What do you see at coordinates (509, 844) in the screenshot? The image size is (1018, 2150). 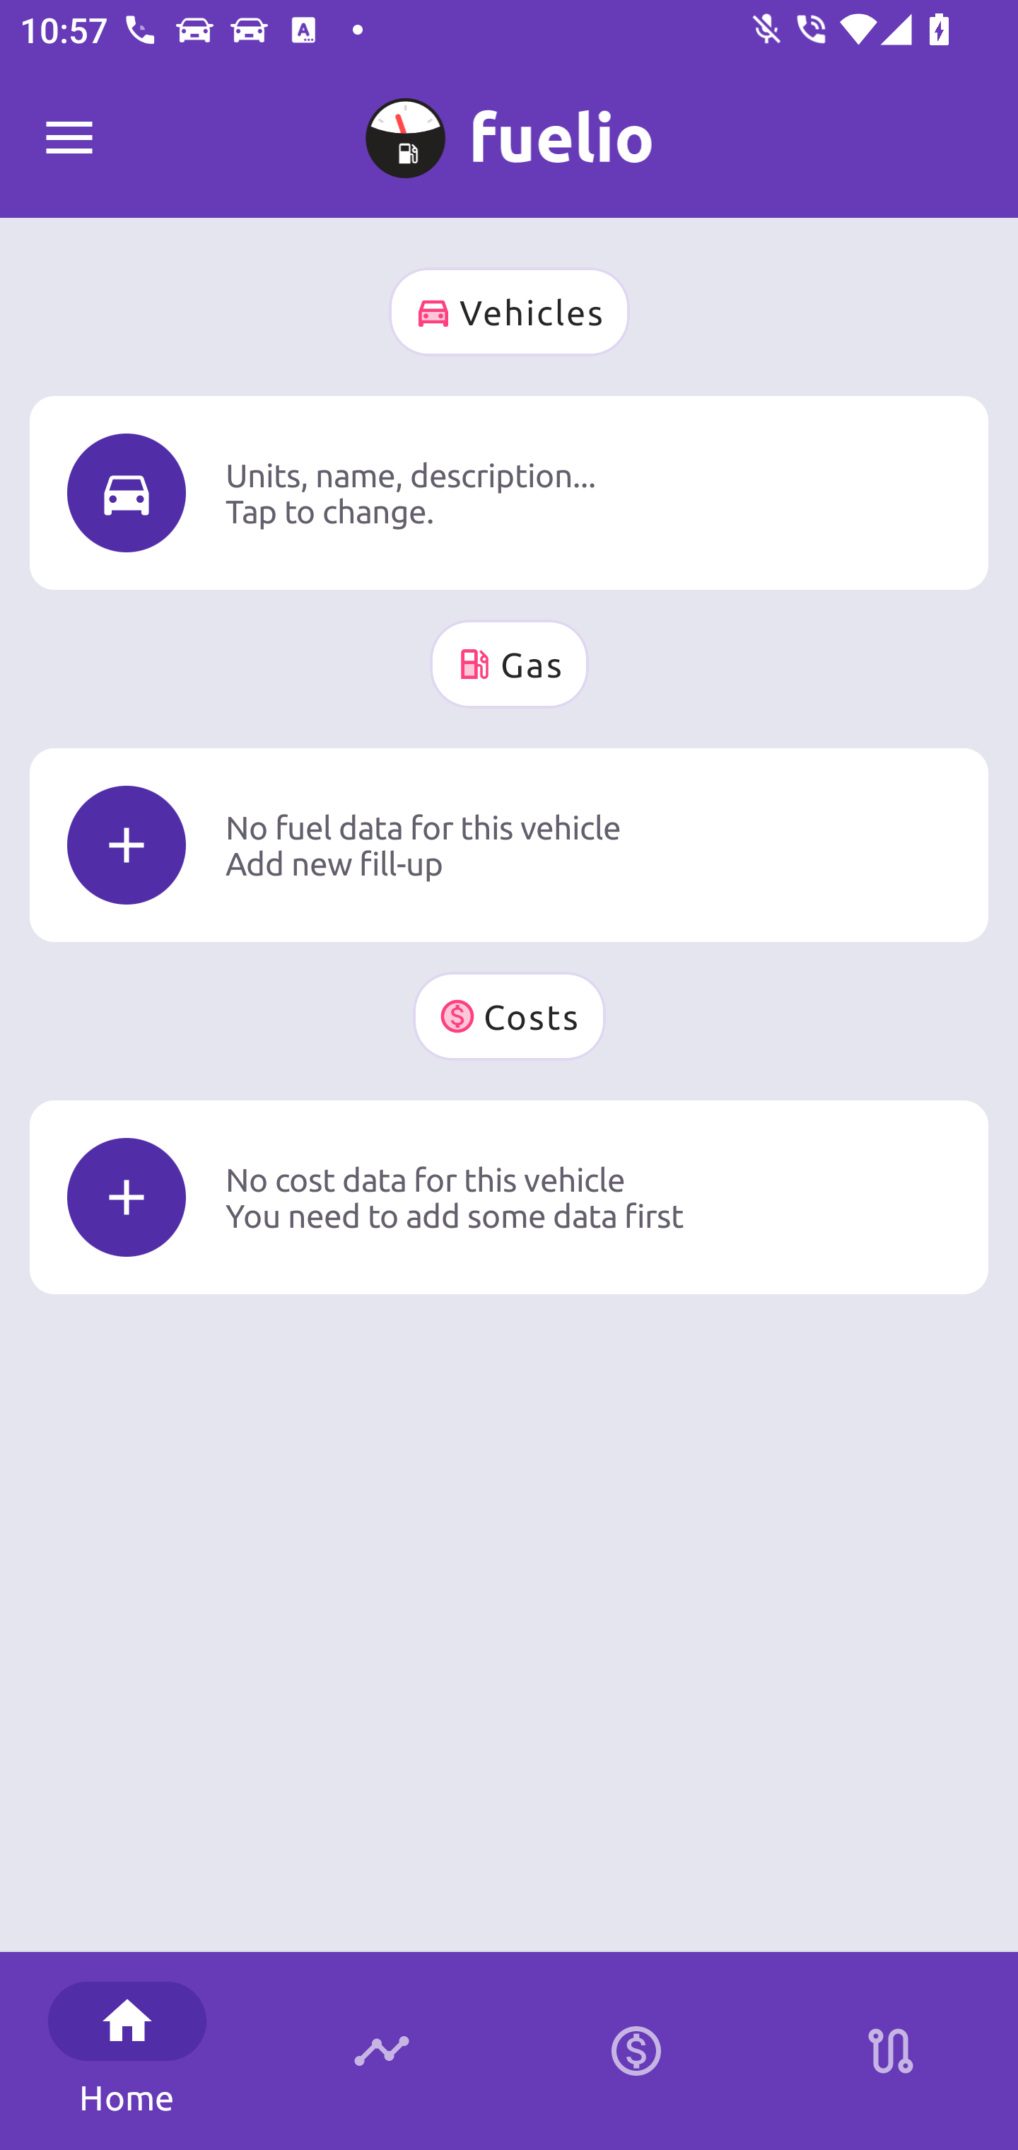 I see `Icon No fuel data for this vehicle
Add new fill-up` at bounding box center [509, 844].